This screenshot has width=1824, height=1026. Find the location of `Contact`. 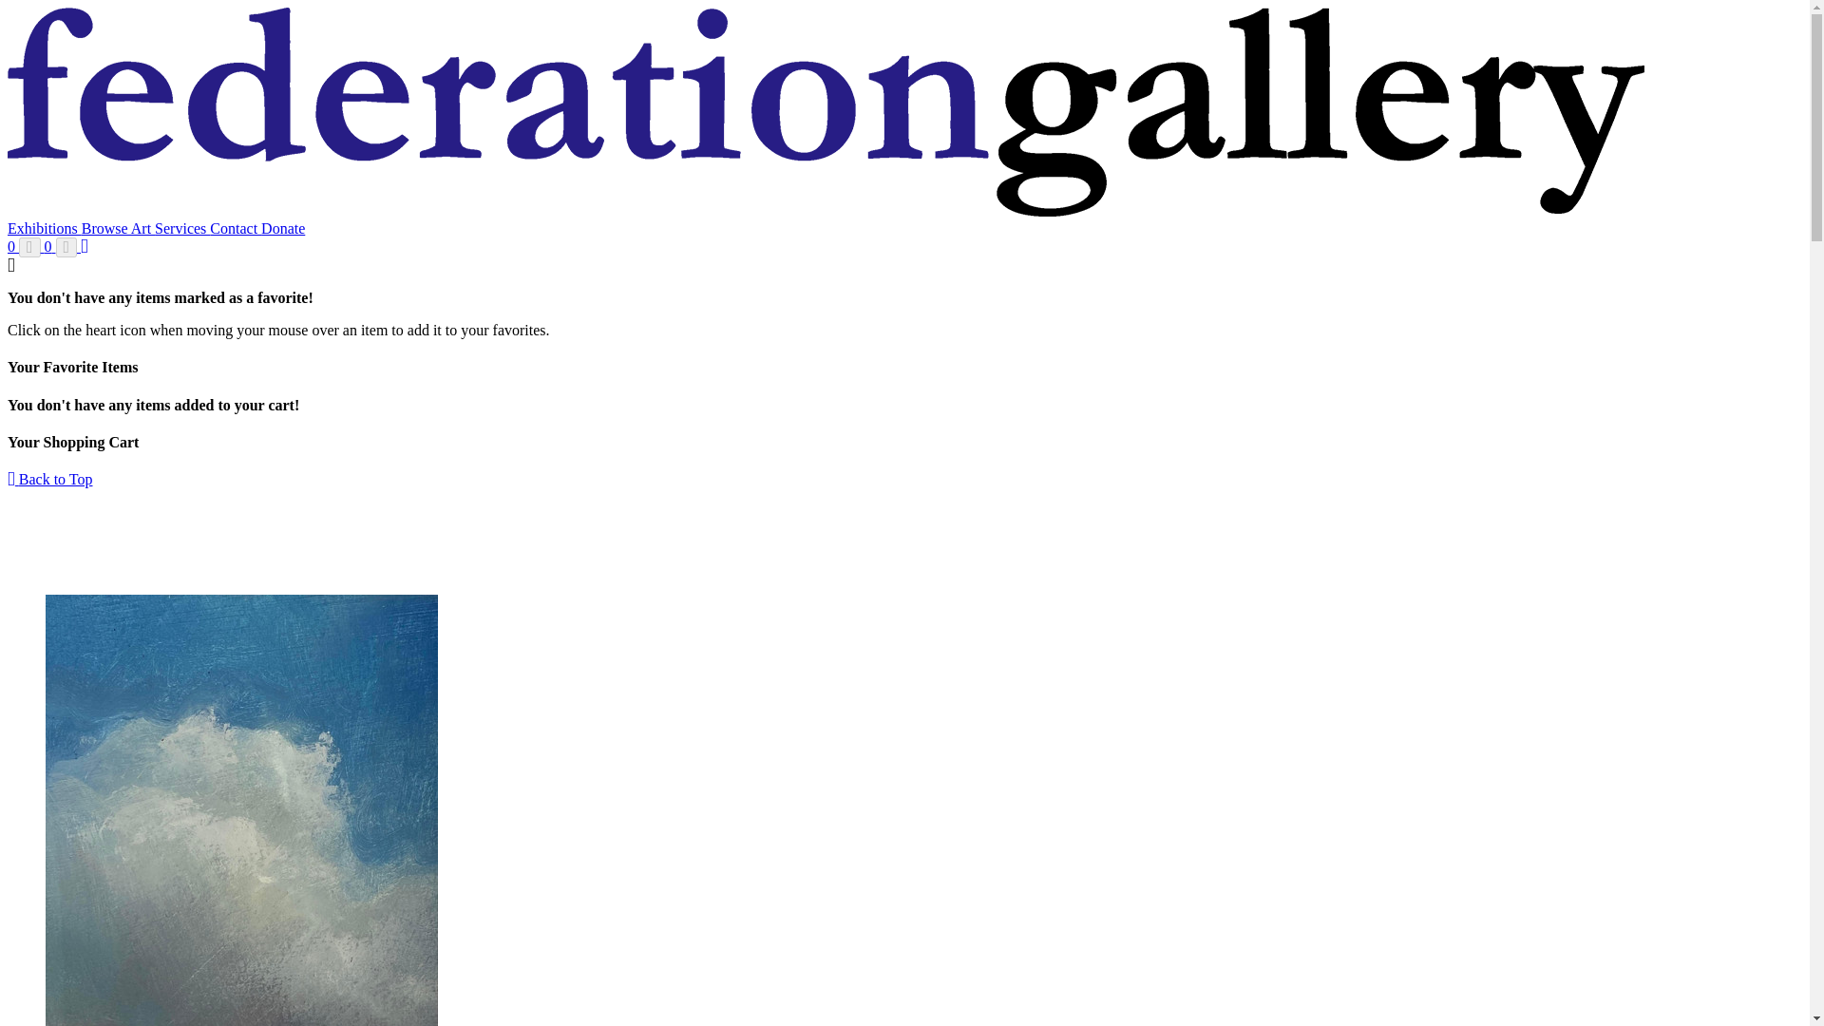

Contact is located at coordinates (235, 228).